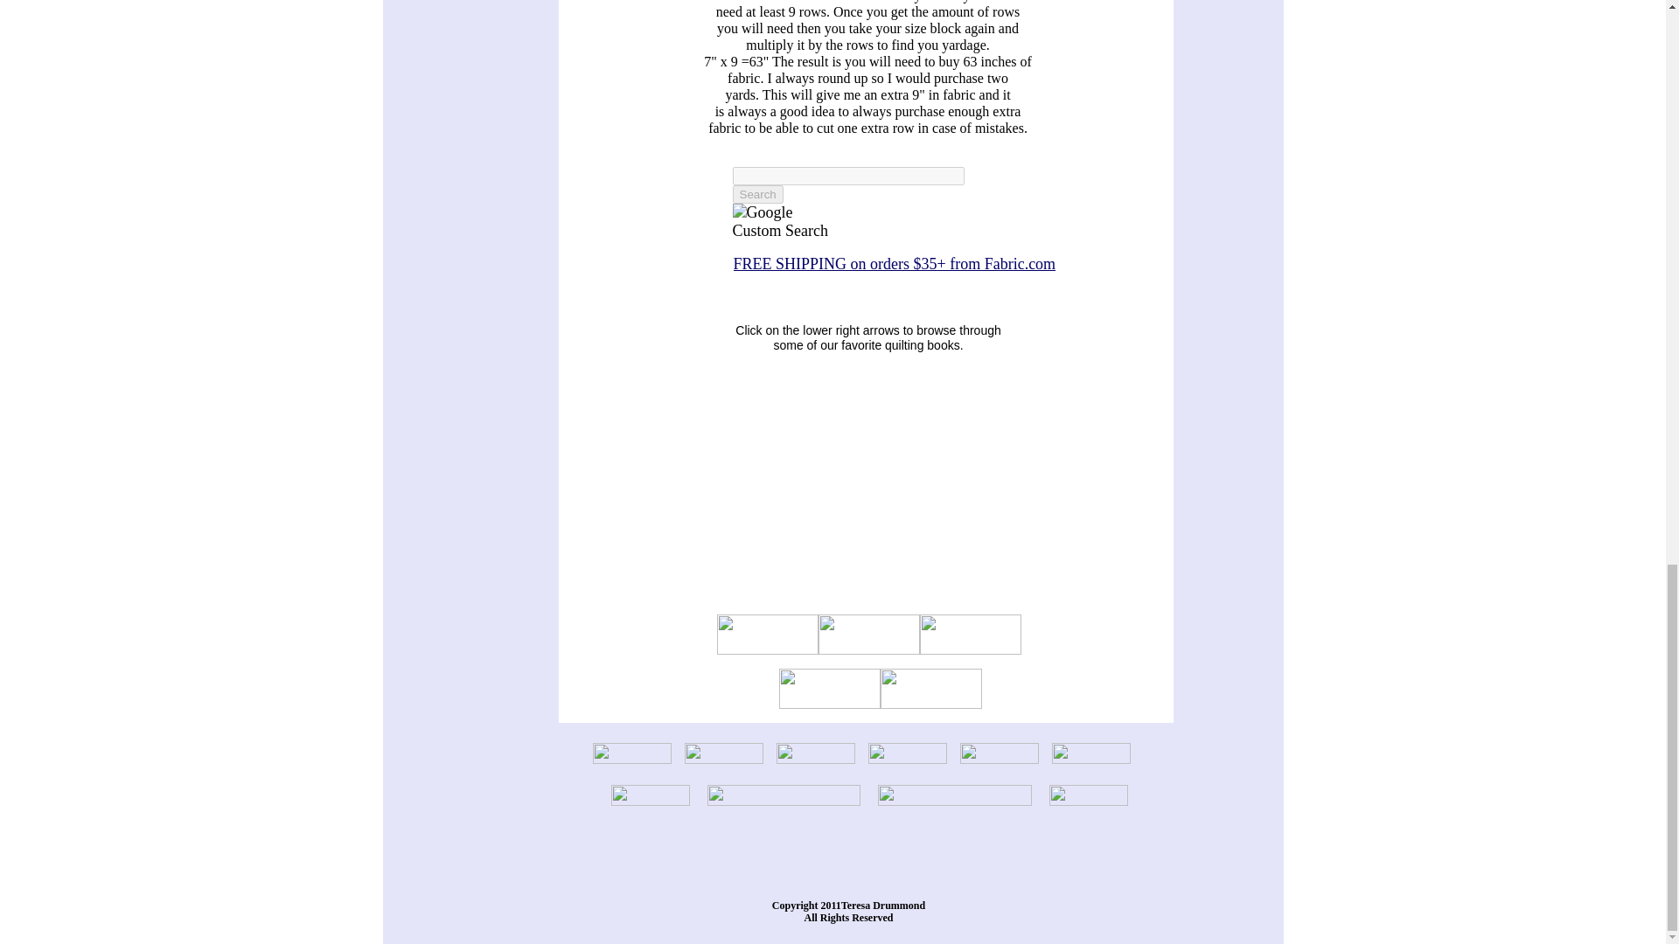 This screenshot has width=1679, height=944. What do you see at coordinates (757, 194) in the screenshot?
I see `Search` at bounding box center [757, 194].